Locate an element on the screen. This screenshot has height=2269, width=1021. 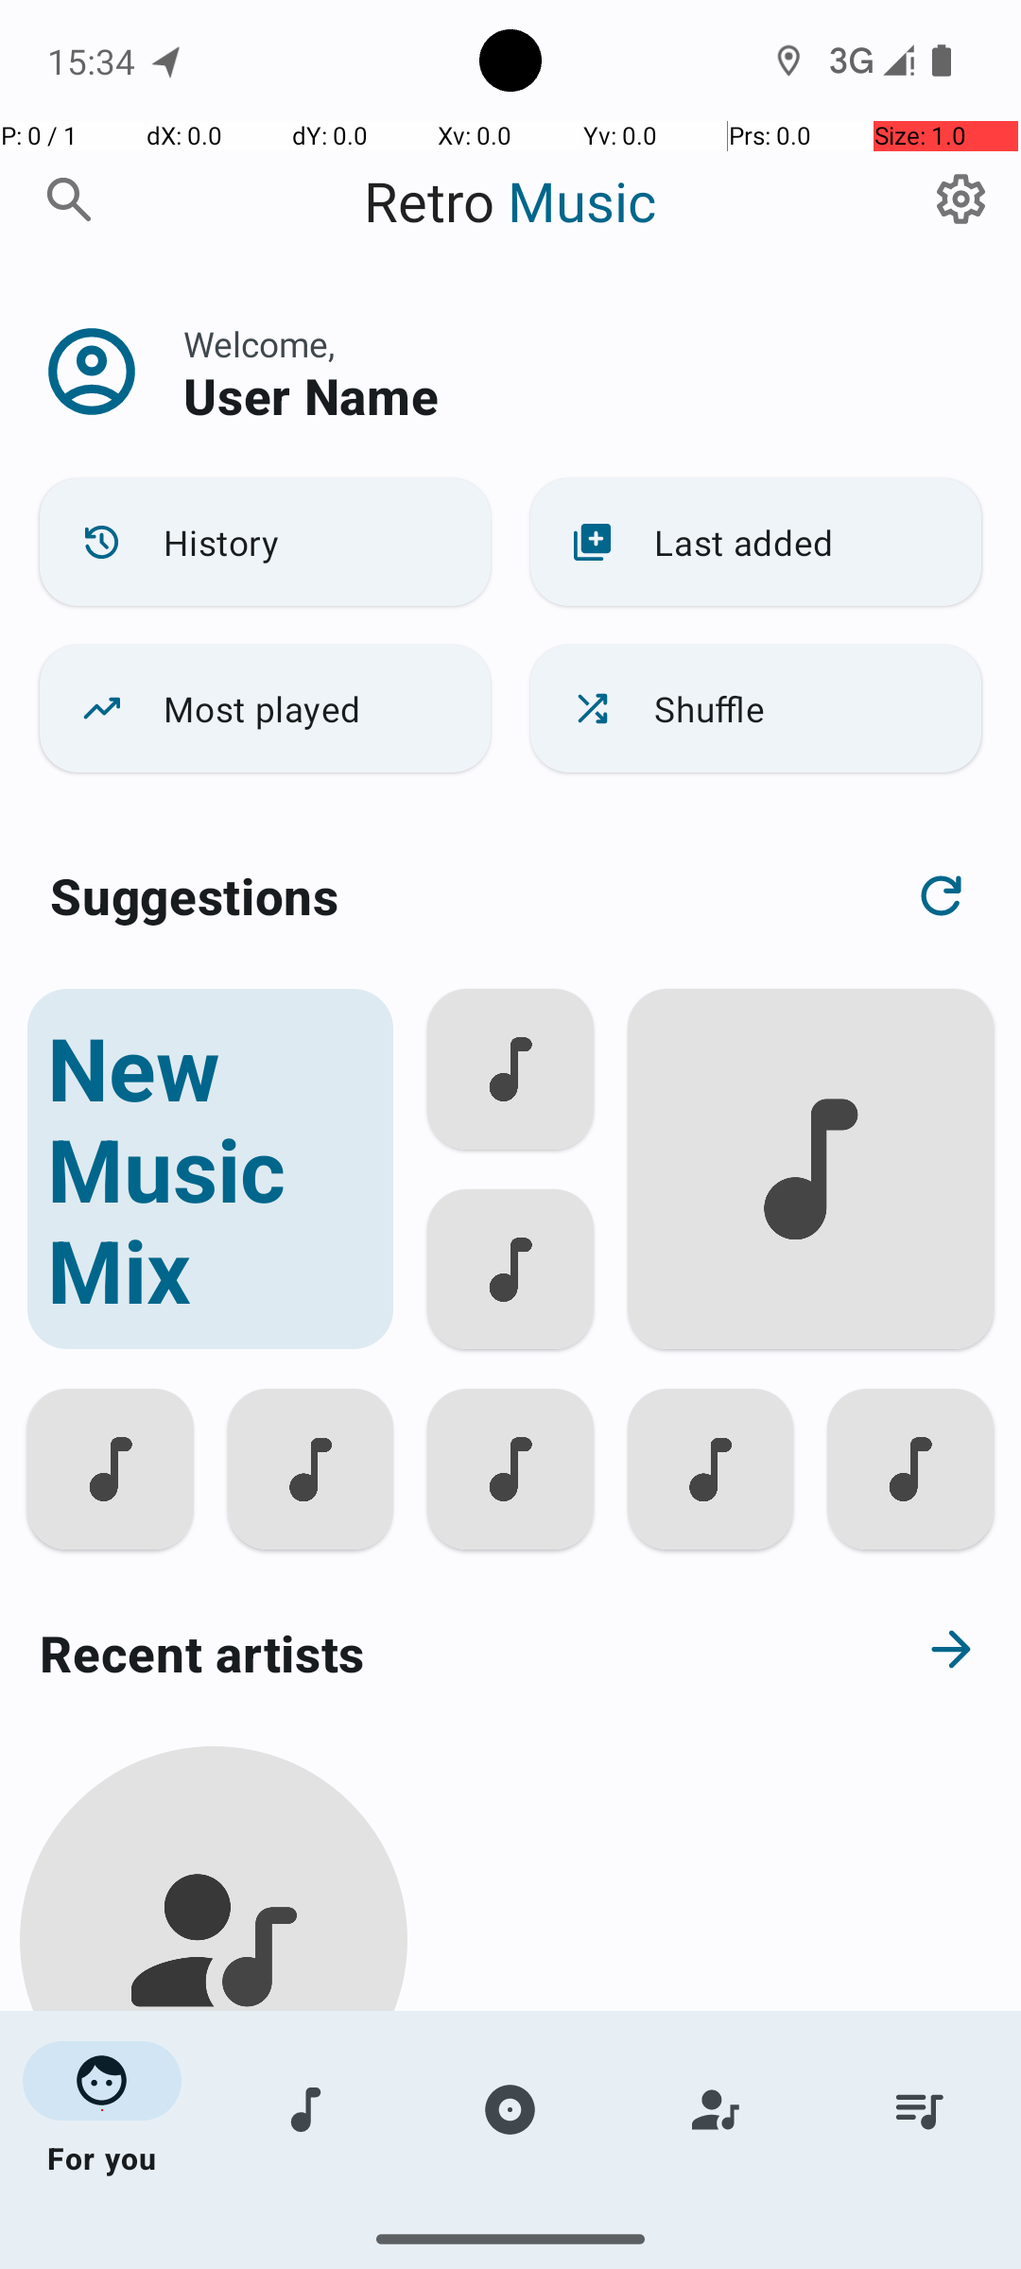
Emilia is located at coordinates (214, 2176).